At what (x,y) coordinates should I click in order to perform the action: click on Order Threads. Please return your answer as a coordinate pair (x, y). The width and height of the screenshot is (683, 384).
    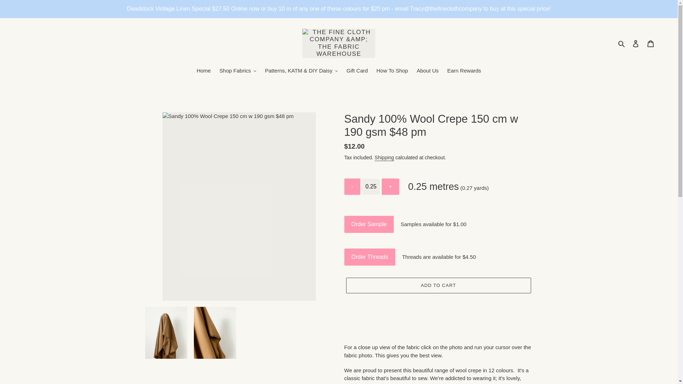
    Looking at the image, I should click on (370, 257).